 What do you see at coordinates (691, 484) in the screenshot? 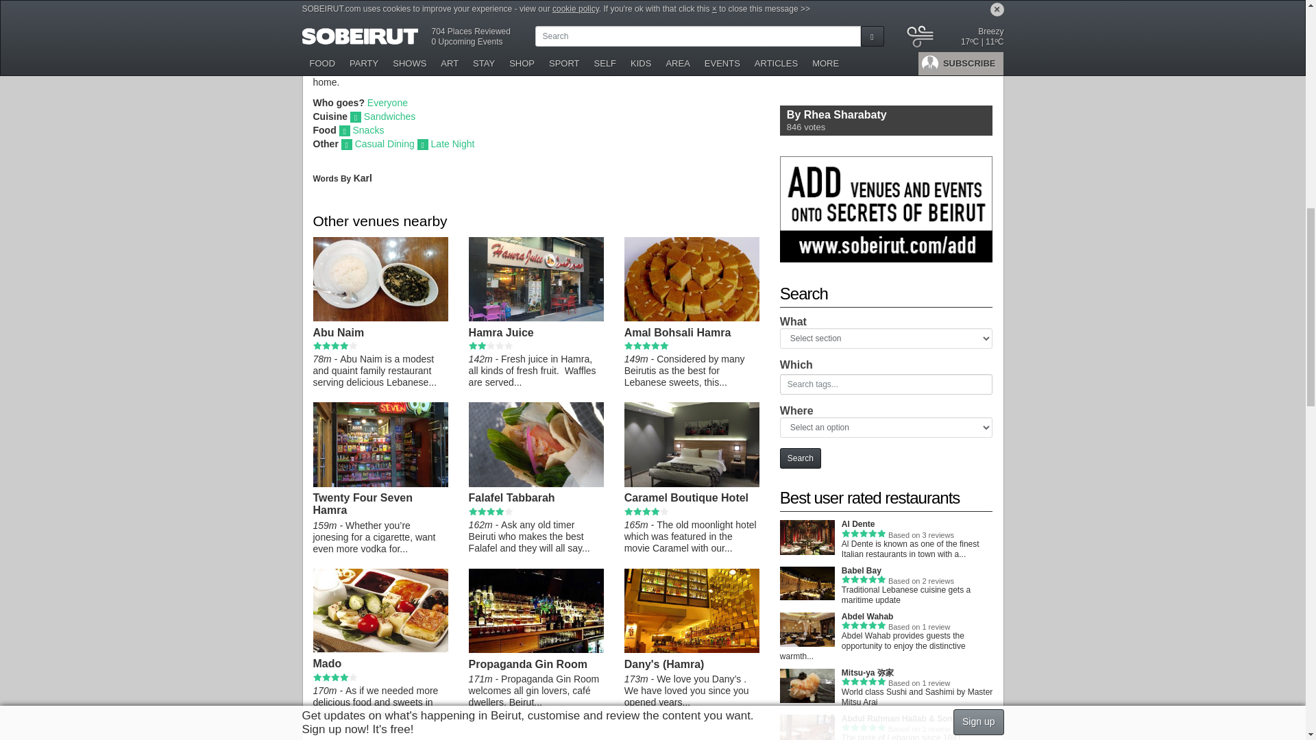
I see `Caramel Boutique Hotel` at bounding box center [691, 484].